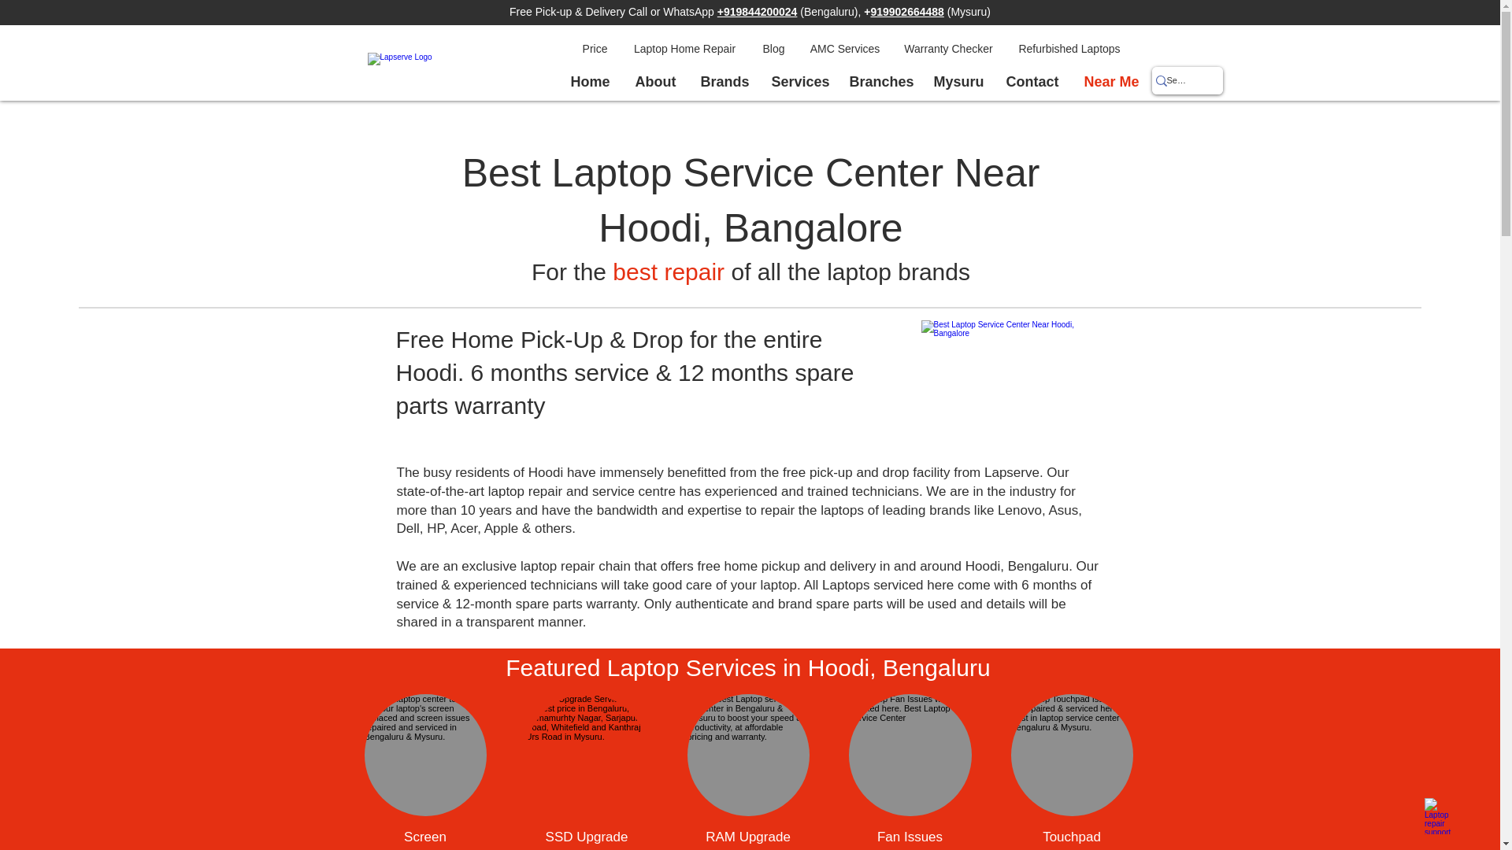 This screenshot has height=850, width=1512. Describe the element at coordinates (948, 49) in the screenshot. I see `Warranty Checker` at that location.